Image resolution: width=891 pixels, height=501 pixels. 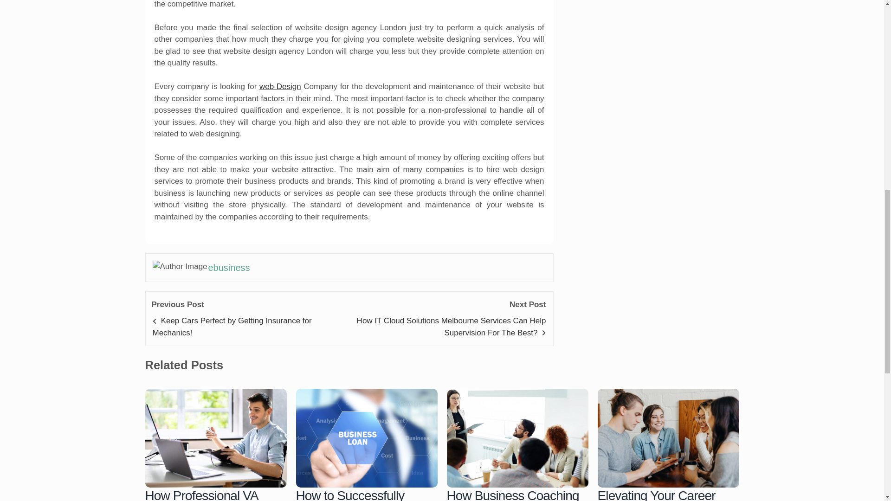 What do you see at coordinates (180, 266) in the screenshot?
I see `Author Image` at bounding box center [180, 266].